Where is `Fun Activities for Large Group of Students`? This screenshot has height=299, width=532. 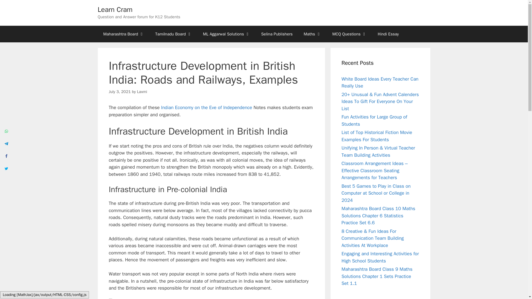 Fun Activities for Large Group of Students is located at coordinates (374, 120).